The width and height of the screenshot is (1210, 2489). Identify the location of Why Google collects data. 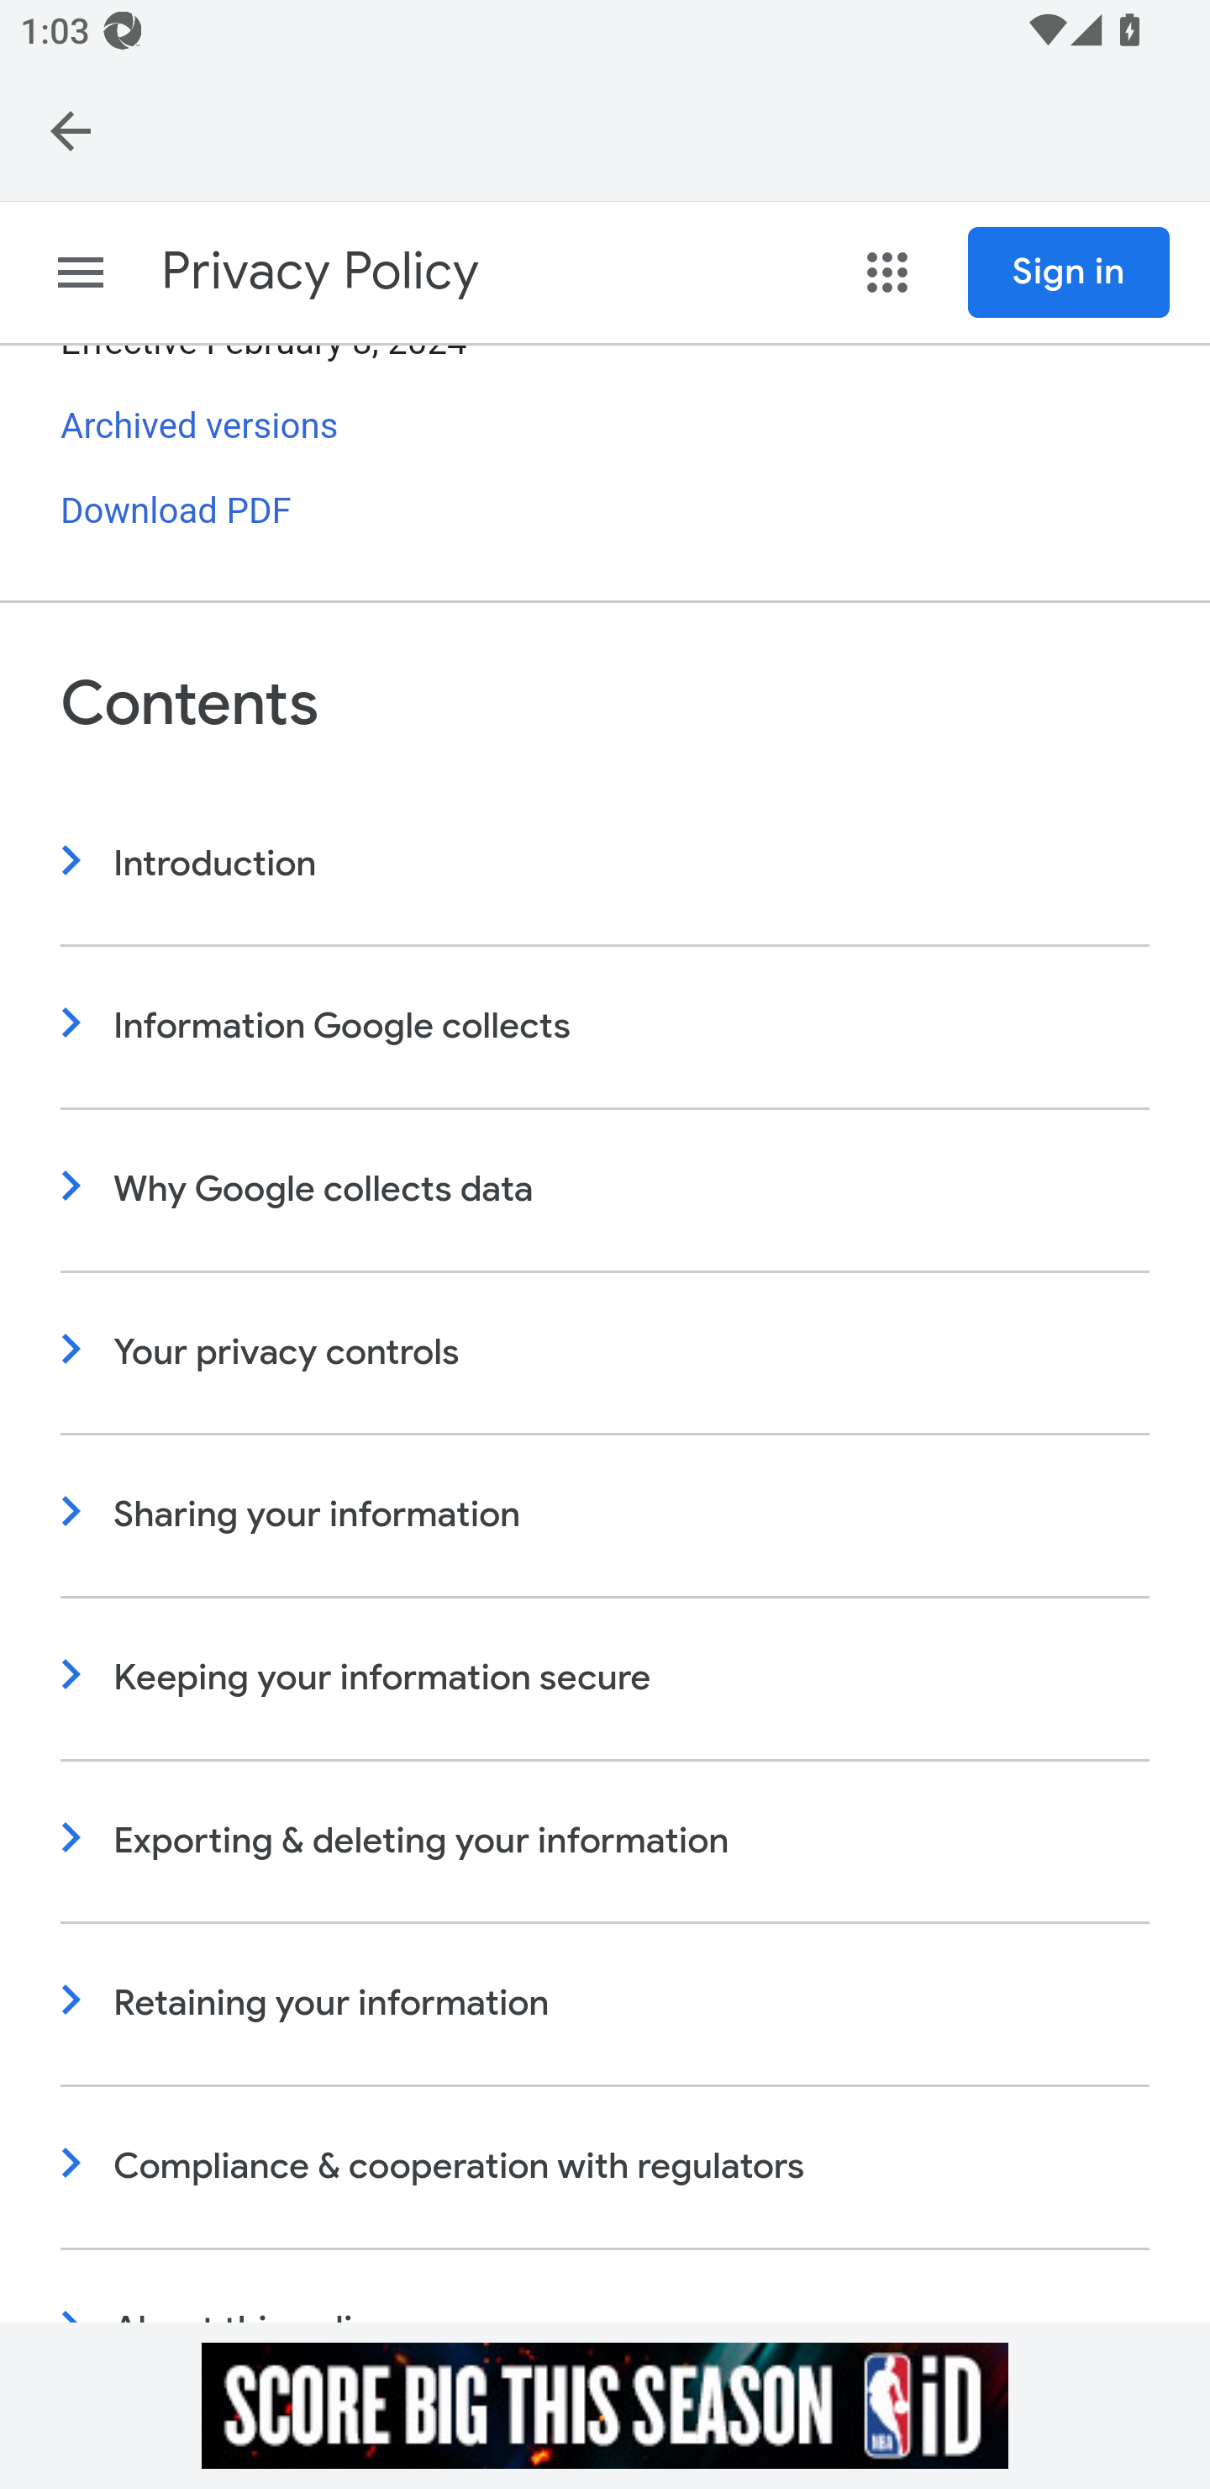
(605, 1192).